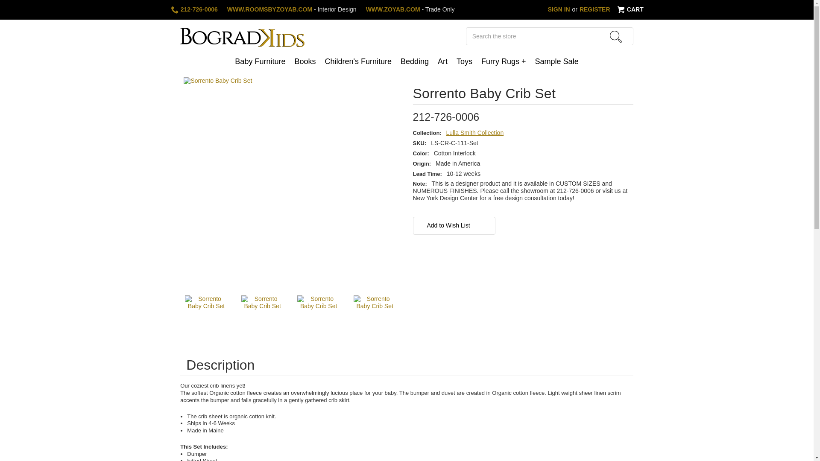 This screenshot has width=820, height=461. I want to click on Sorrento Baby Crib Set, so click(319, 317).